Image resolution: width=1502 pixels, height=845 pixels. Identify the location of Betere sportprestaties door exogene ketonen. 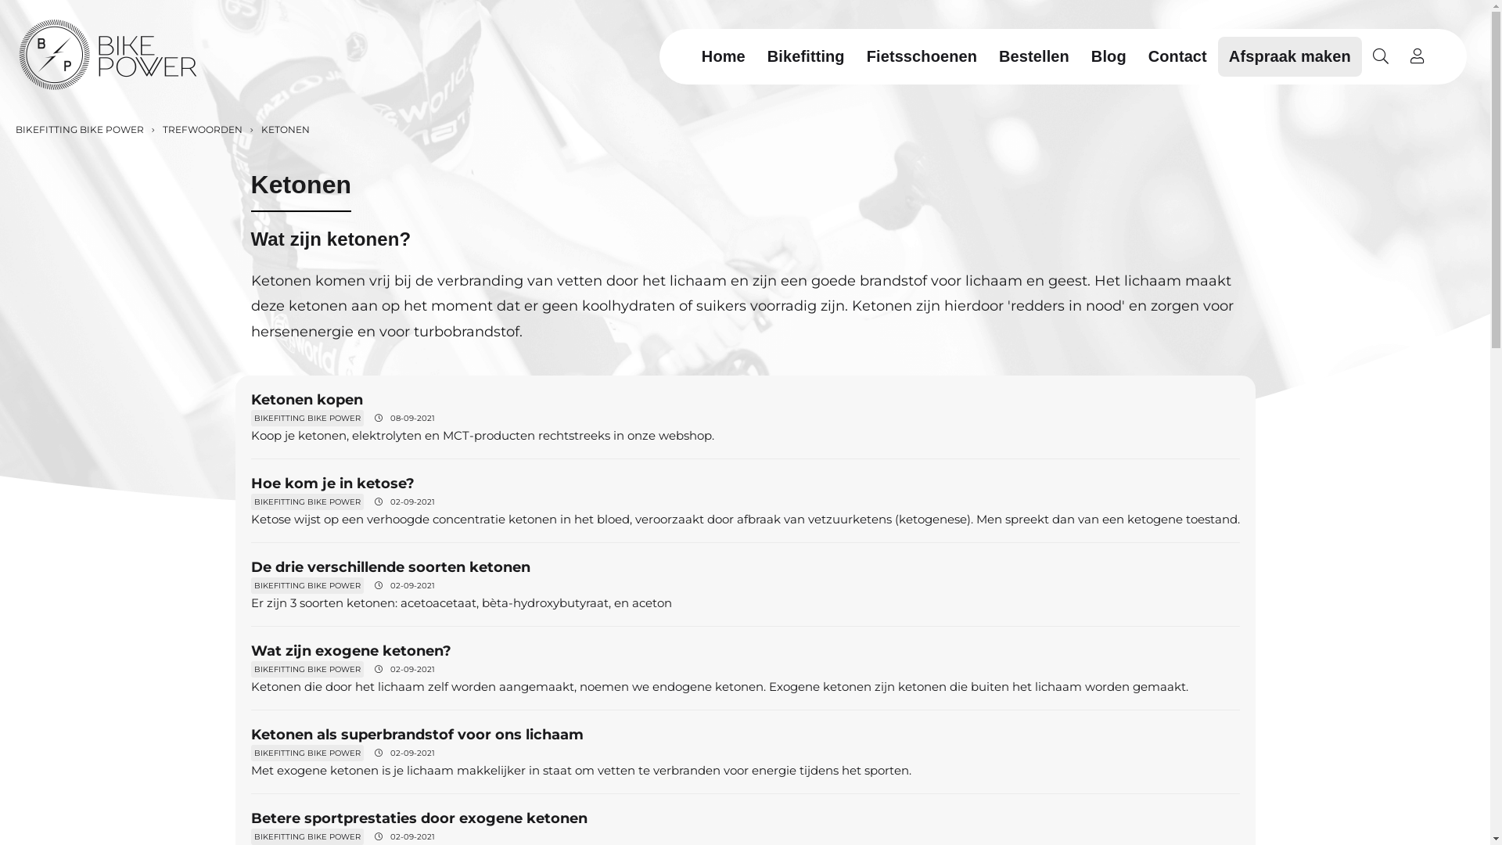
(419, 818).